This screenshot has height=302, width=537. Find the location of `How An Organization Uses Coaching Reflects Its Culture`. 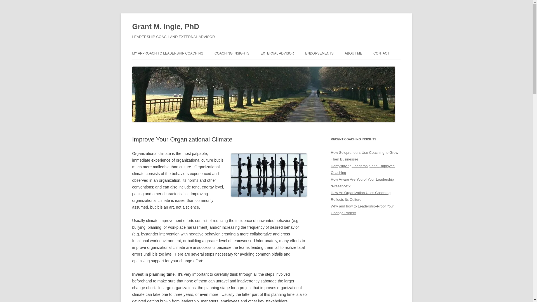

How An Organization Uses Coaching Reflects Its Culture is located at coordinates (360, 196).